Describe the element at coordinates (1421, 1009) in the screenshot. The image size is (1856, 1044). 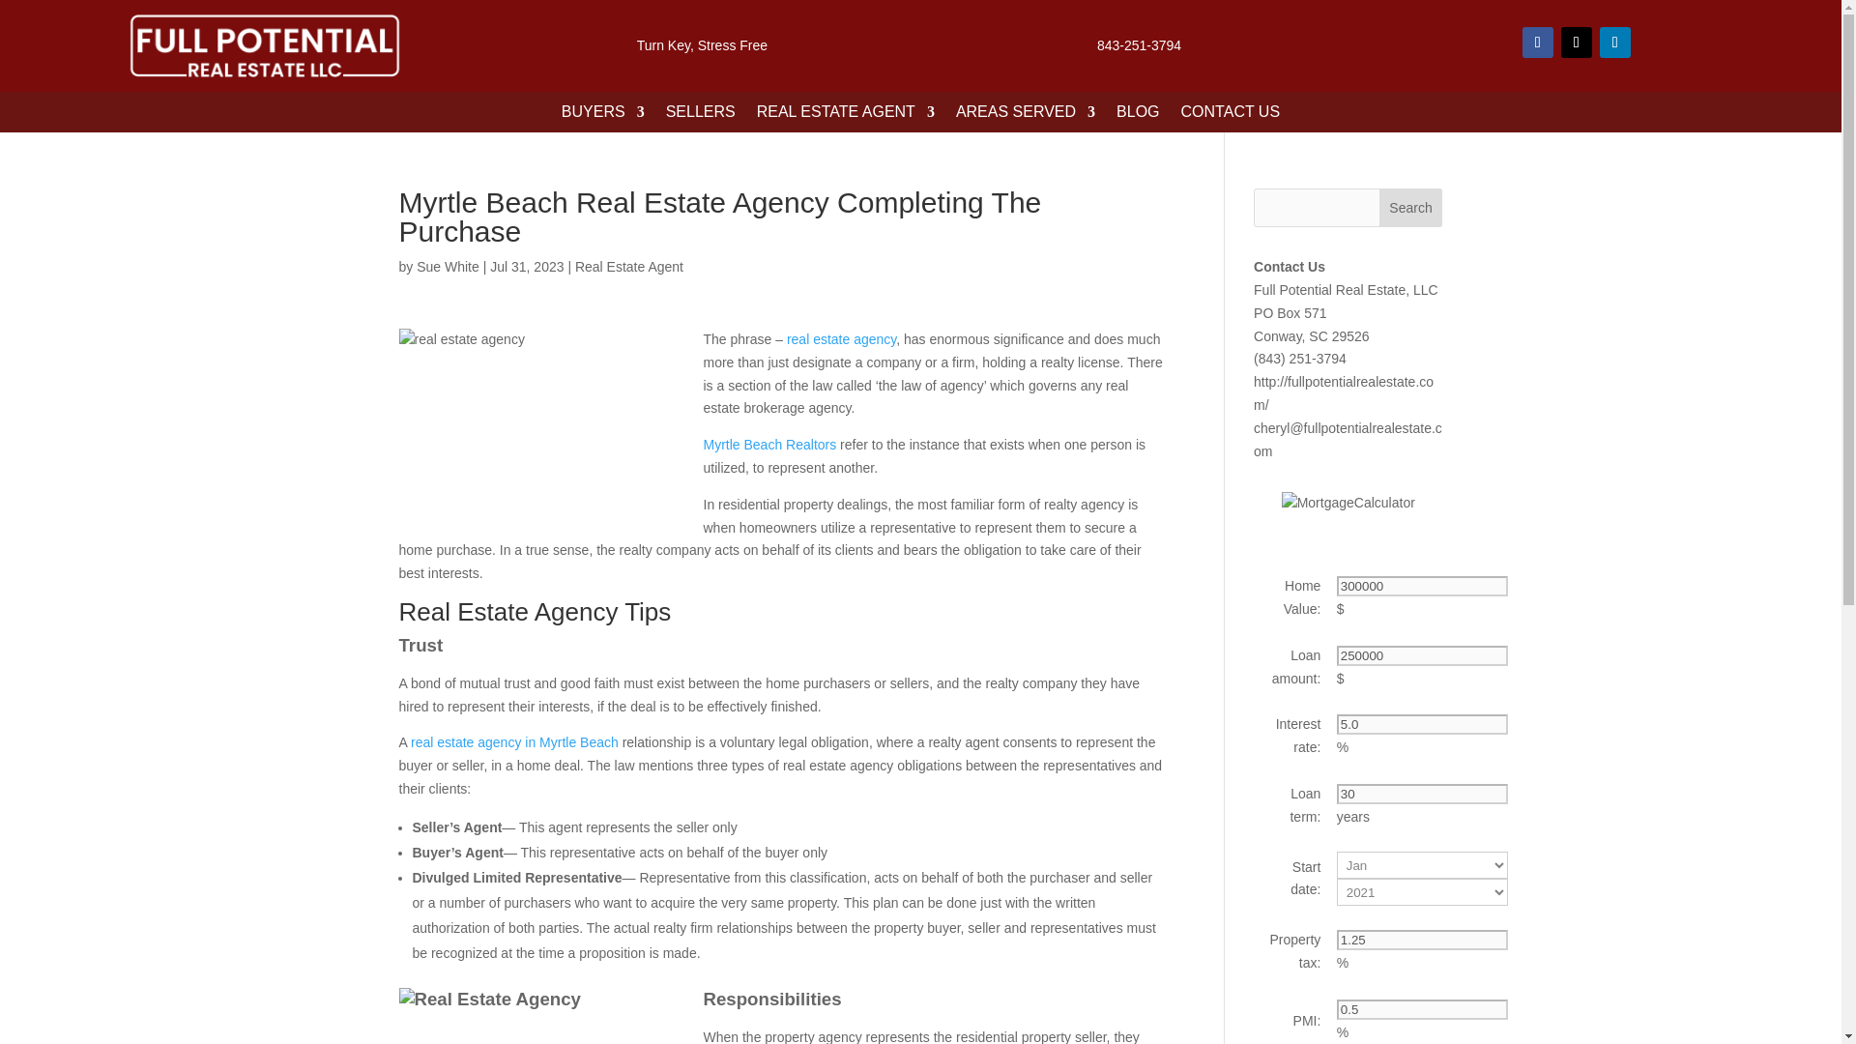
I see `0.5` at that location.